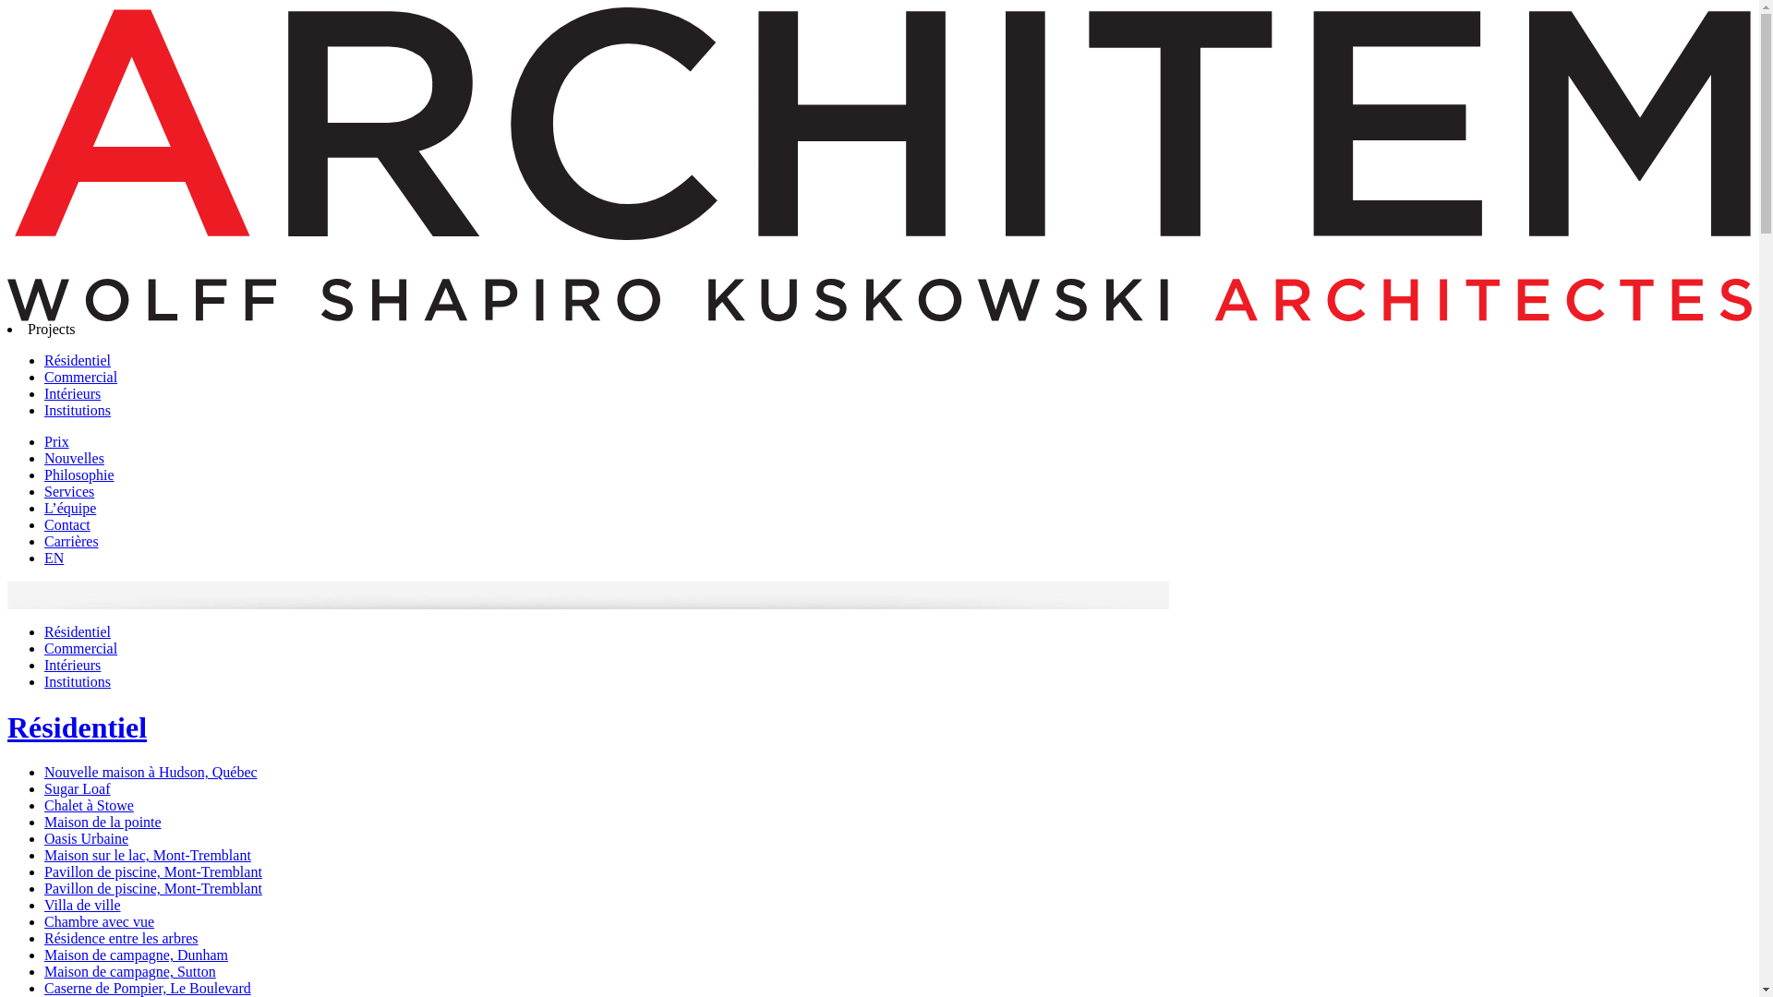  What do you see at coordinates (69, 491) in the screenshot?
I see `Services` at bounding box center [69, 491].